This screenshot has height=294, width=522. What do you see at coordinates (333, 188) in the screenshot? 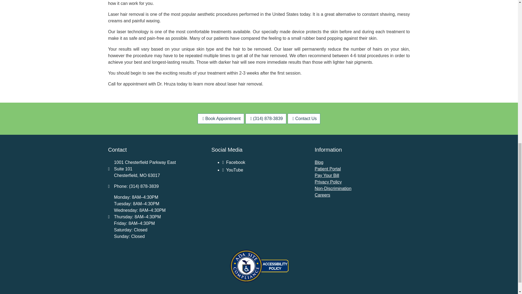
I see `Non-Discrimination` at bounding box center [333, 188].